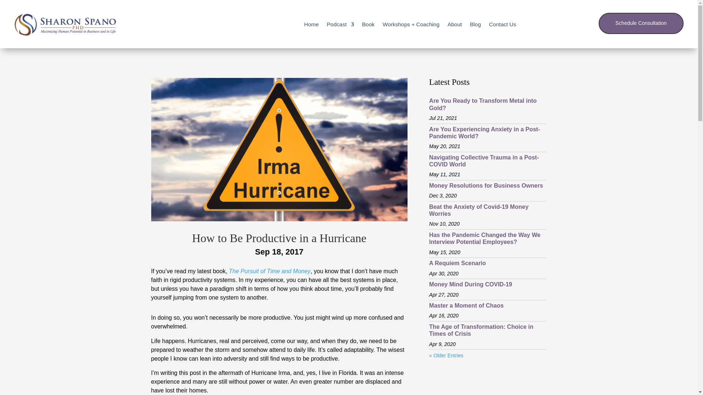 The width and height of the screenshot is (703, 395). I want to click on Beat the Anxiety of Covid-19 Money Worries, so click(479, 210).